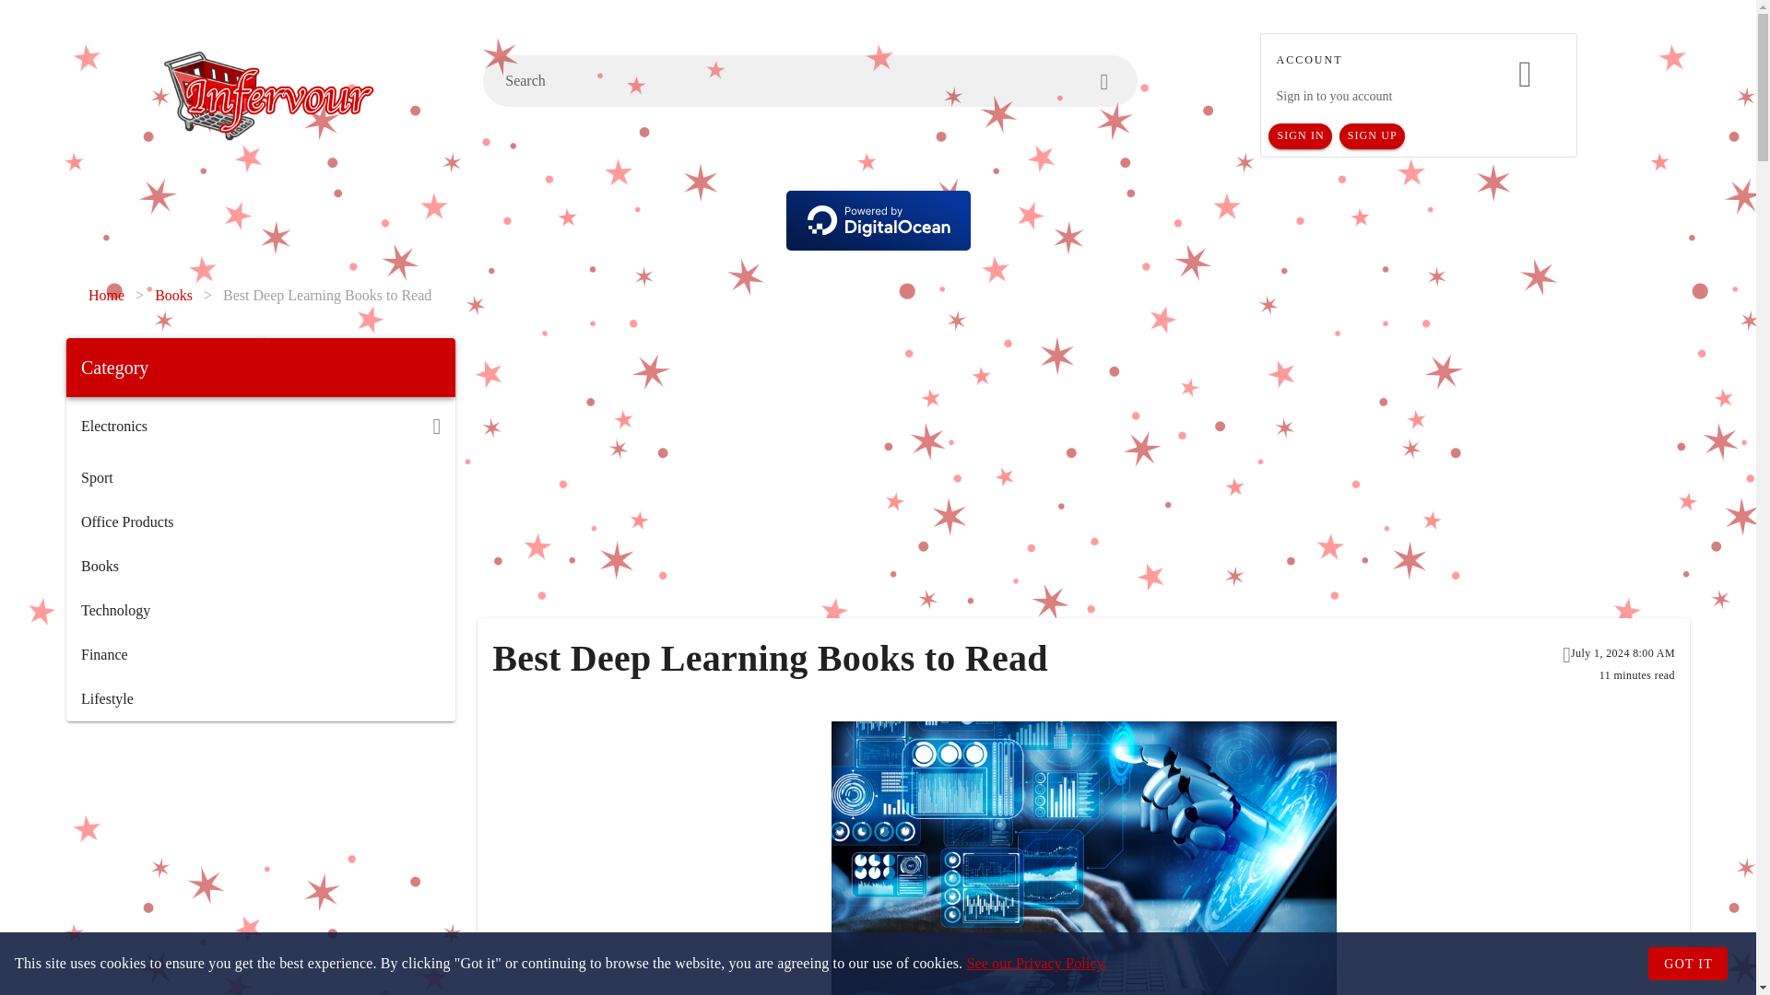 The image size is (1770, 995). I want to click on Books, so click(260, 566).